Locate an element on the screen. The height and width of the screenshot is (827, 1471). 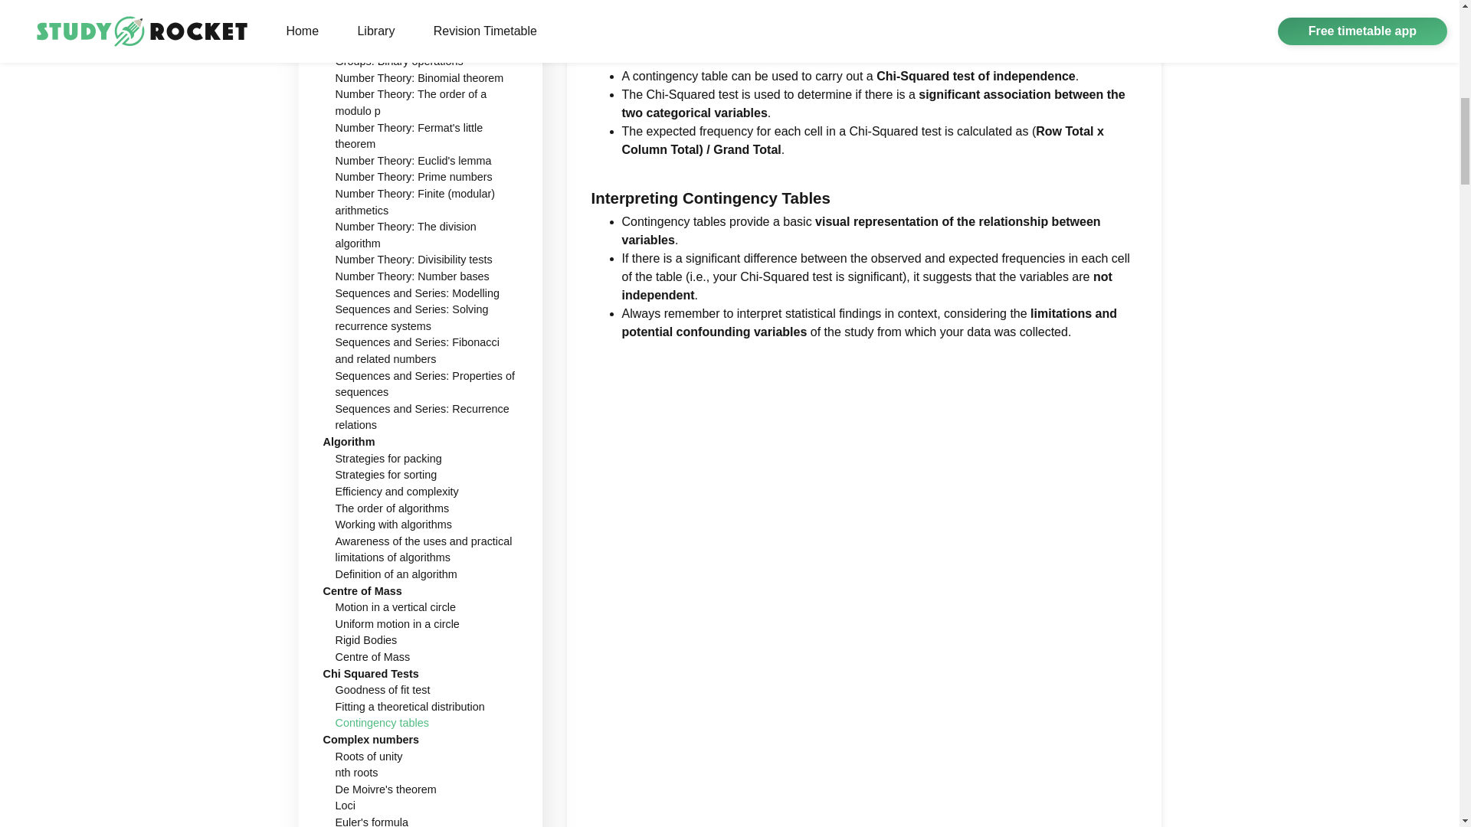
Sequences and Series: Modelling is located at coordinates (417, 293).